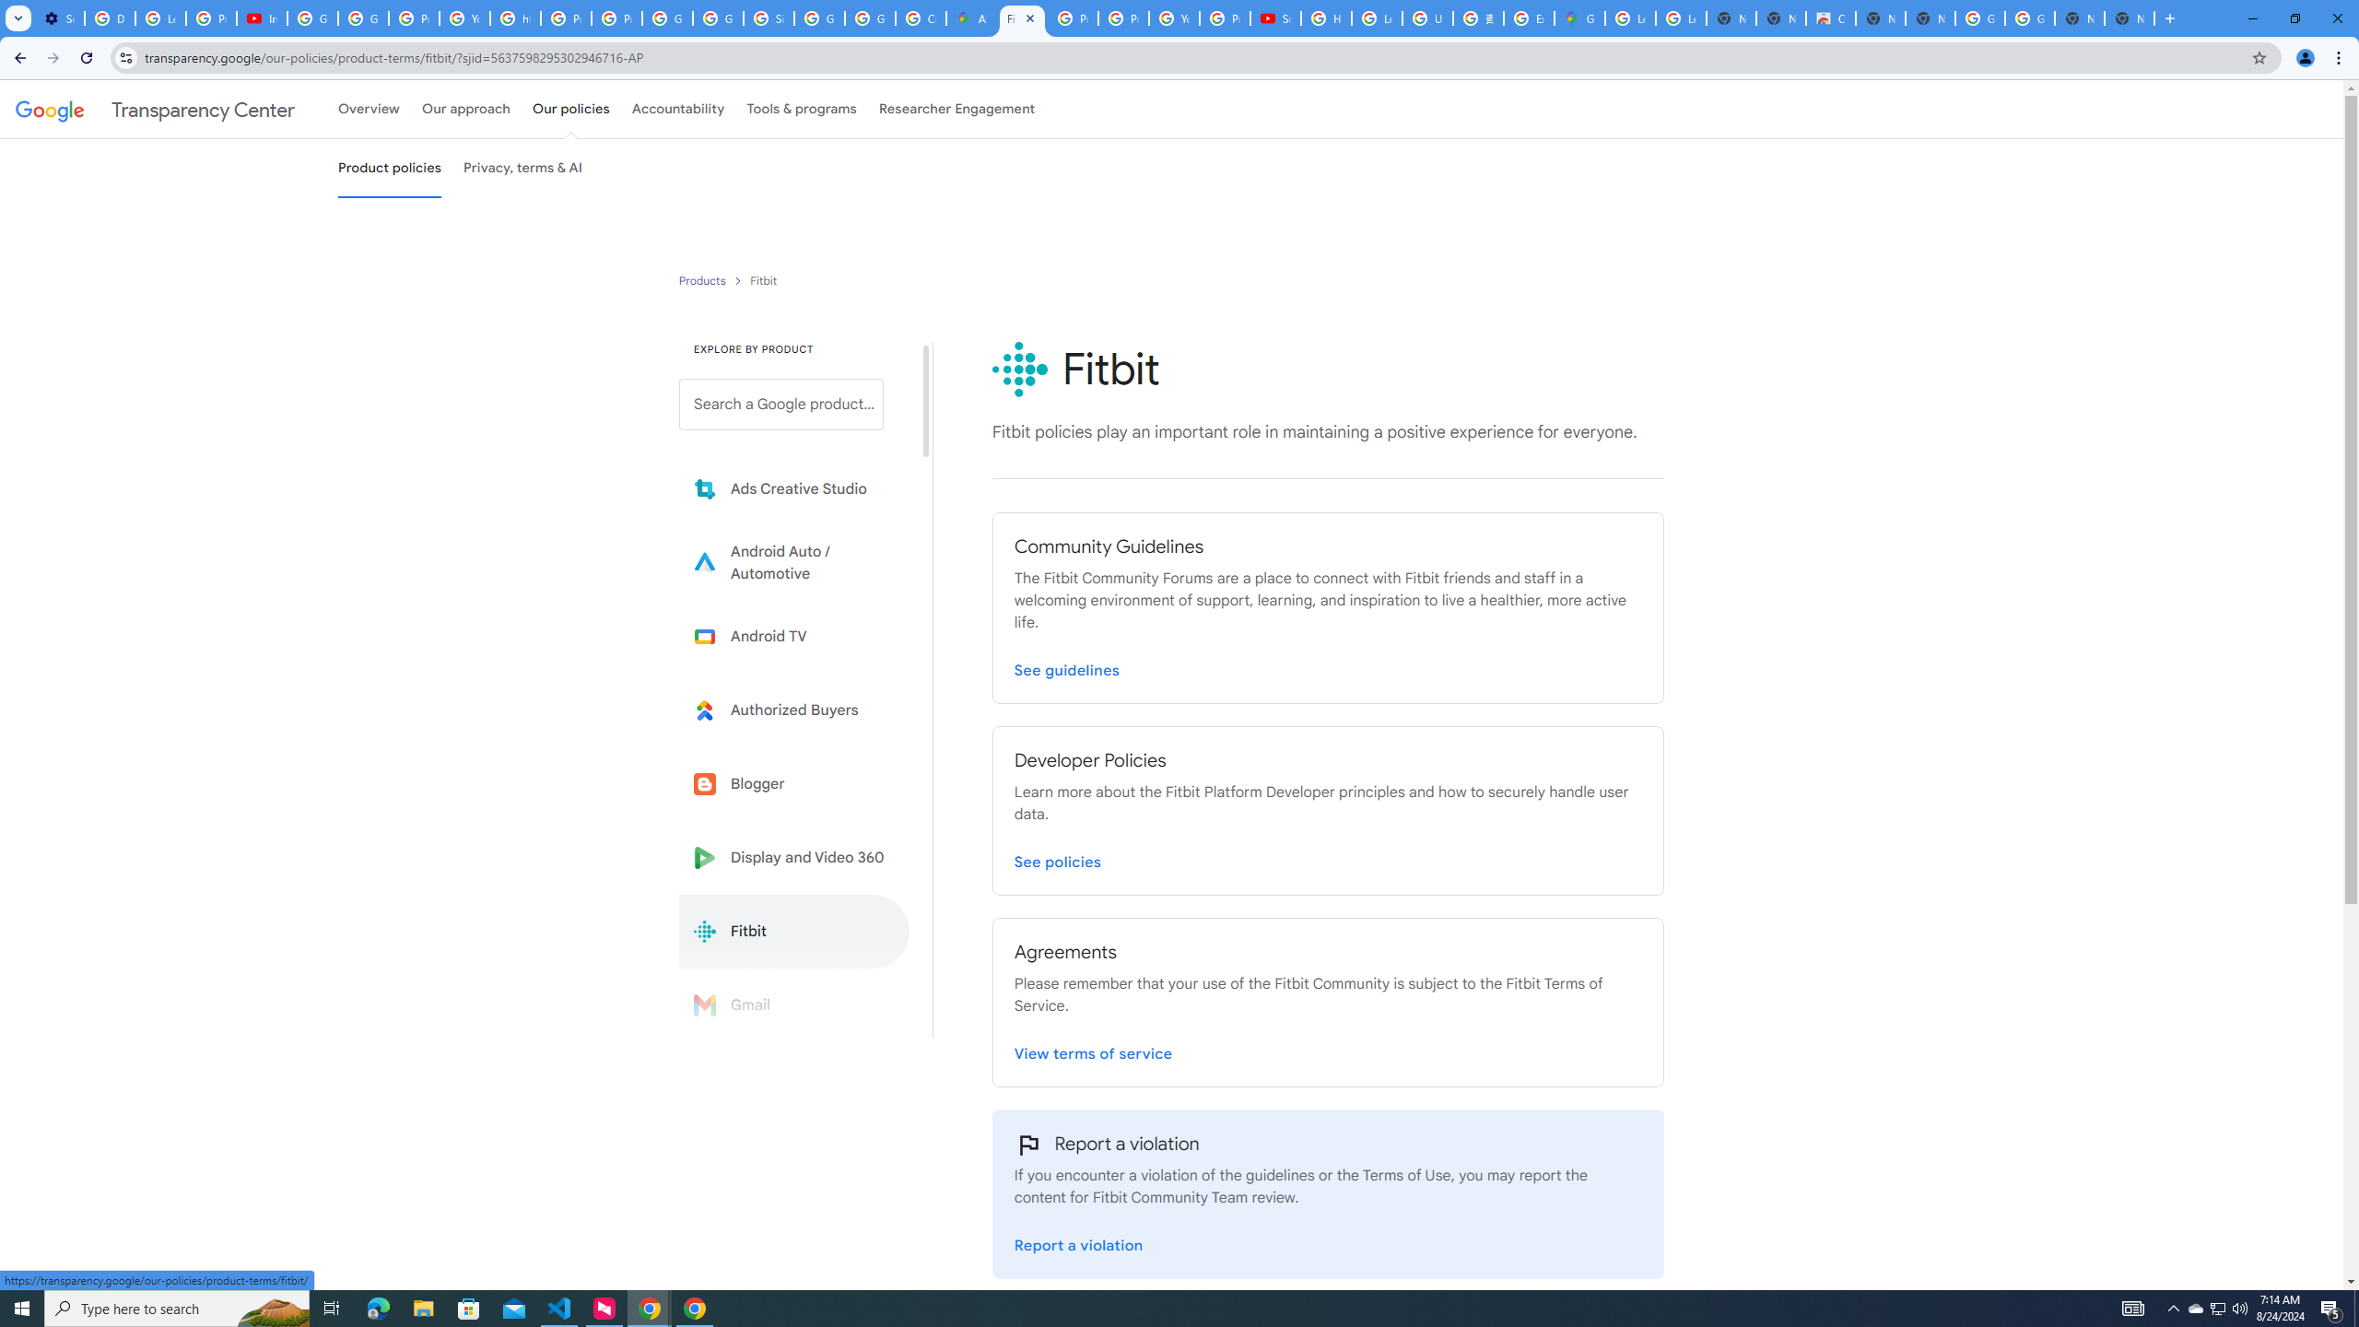  I want to click on Explore new street-level details - Google Maps Help, so click(1528, 18).